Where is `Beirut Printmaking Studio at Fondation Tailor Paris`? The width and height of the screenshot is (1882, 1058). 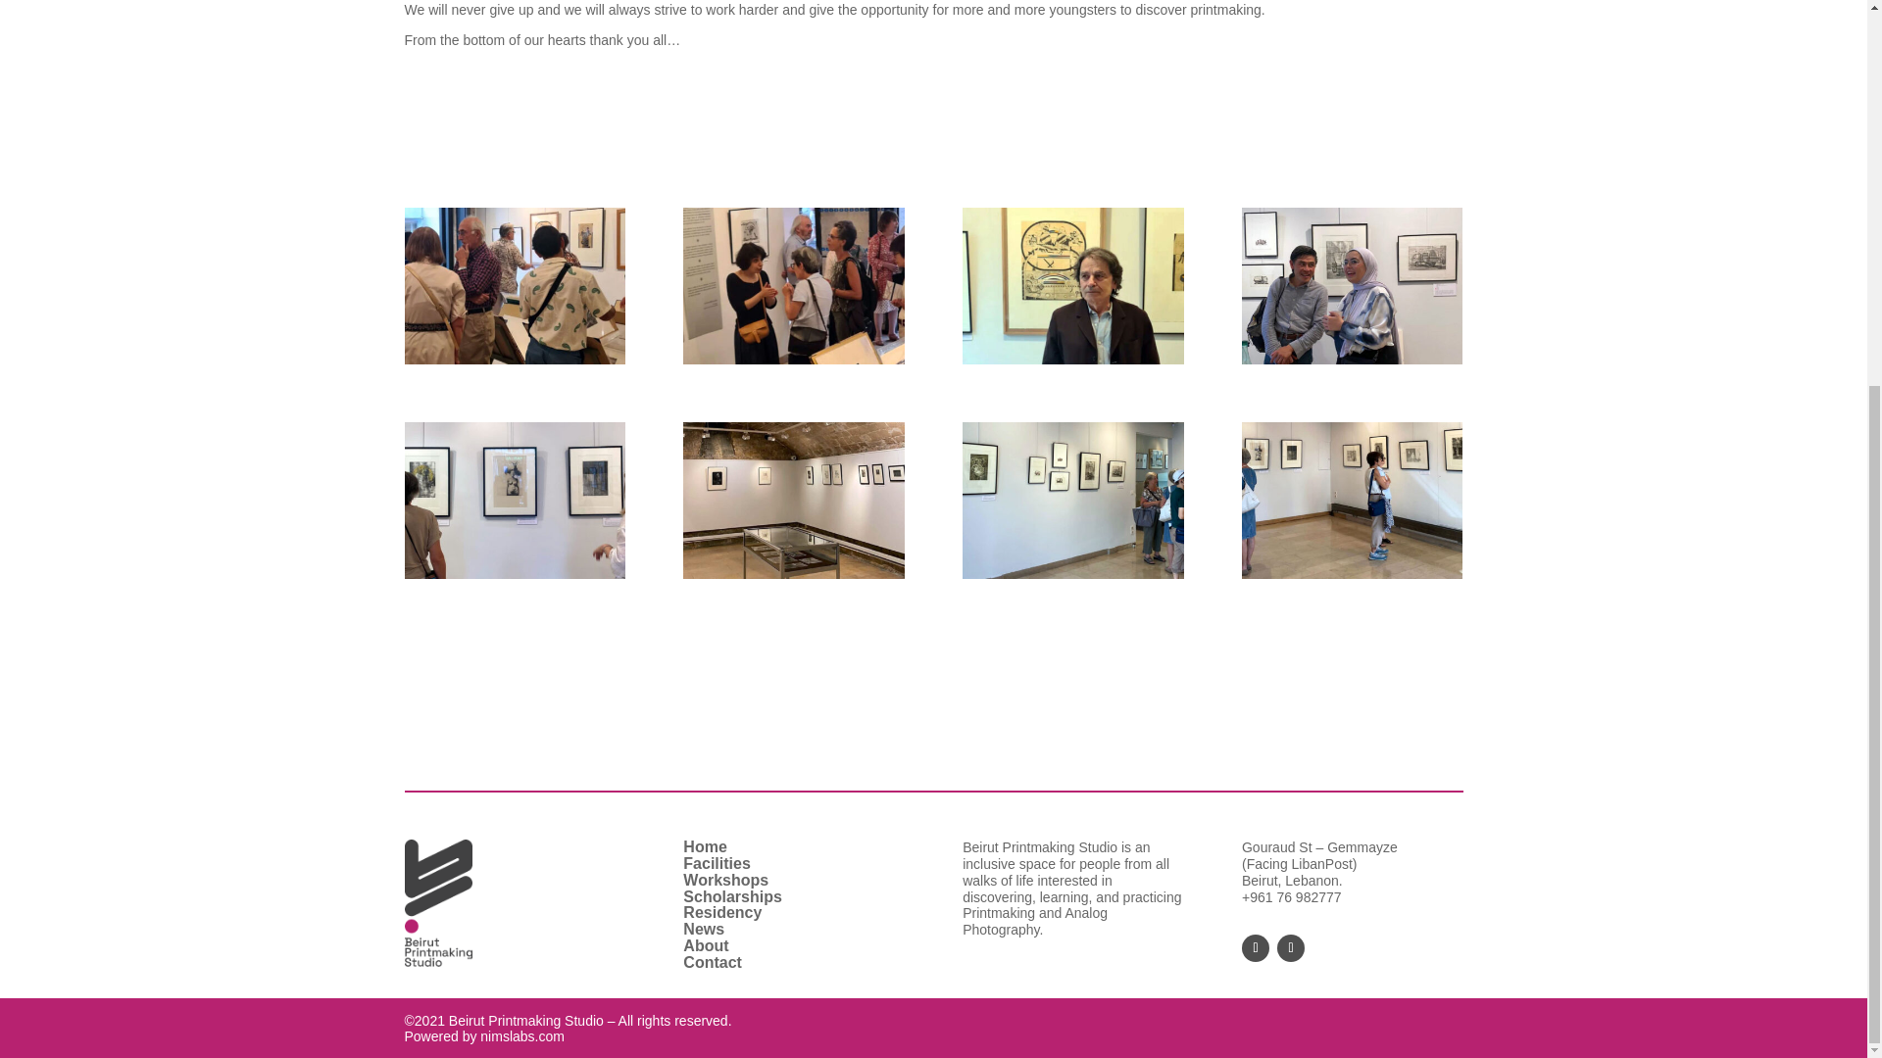
Beirut Printmaking Studio at Fondation Tailor Paris is located at coordinates (792, 579).